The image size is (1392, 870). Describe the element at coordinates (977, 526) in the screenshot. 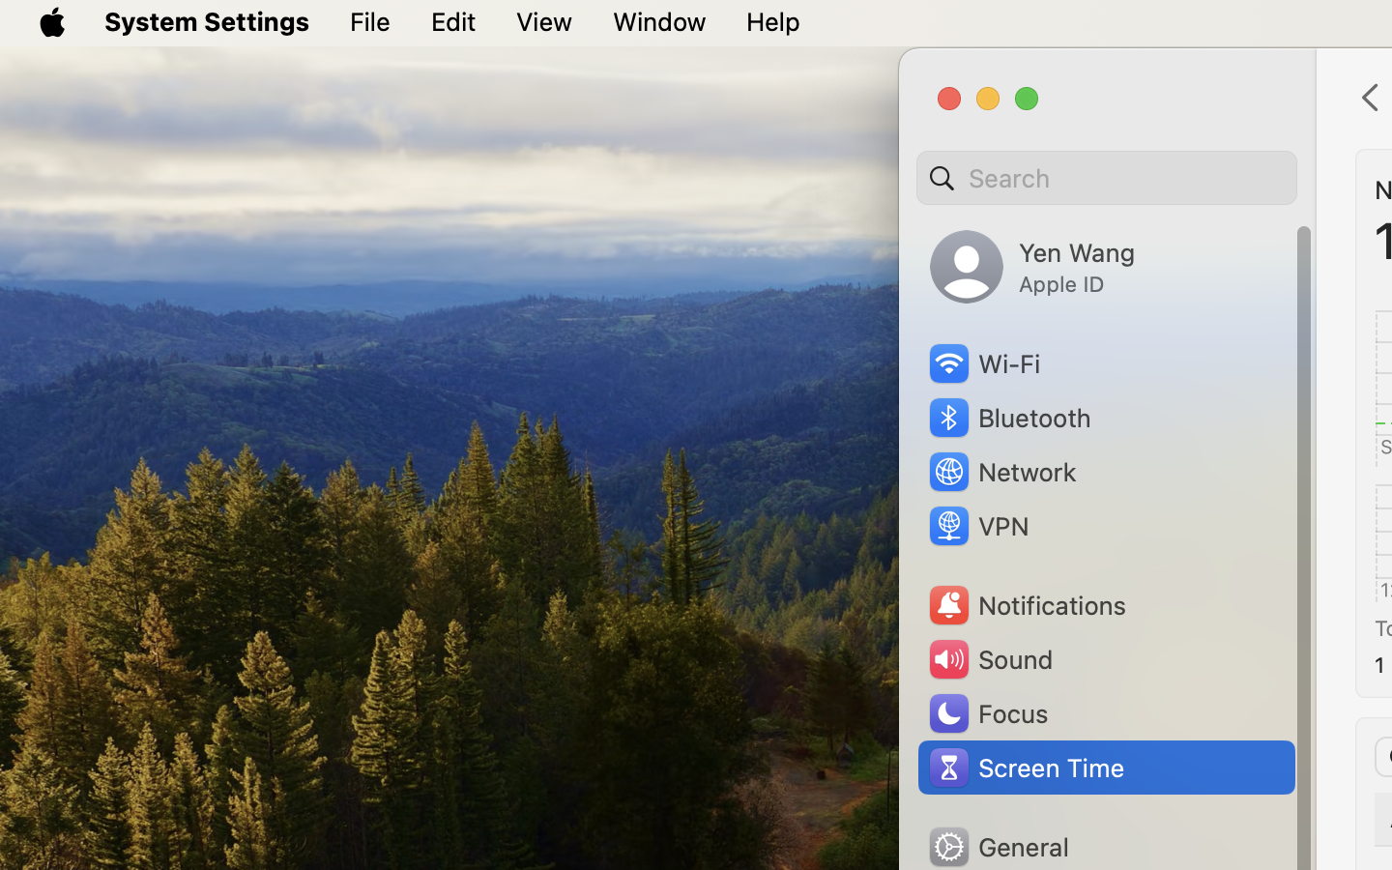

I see `VPN` at that location.